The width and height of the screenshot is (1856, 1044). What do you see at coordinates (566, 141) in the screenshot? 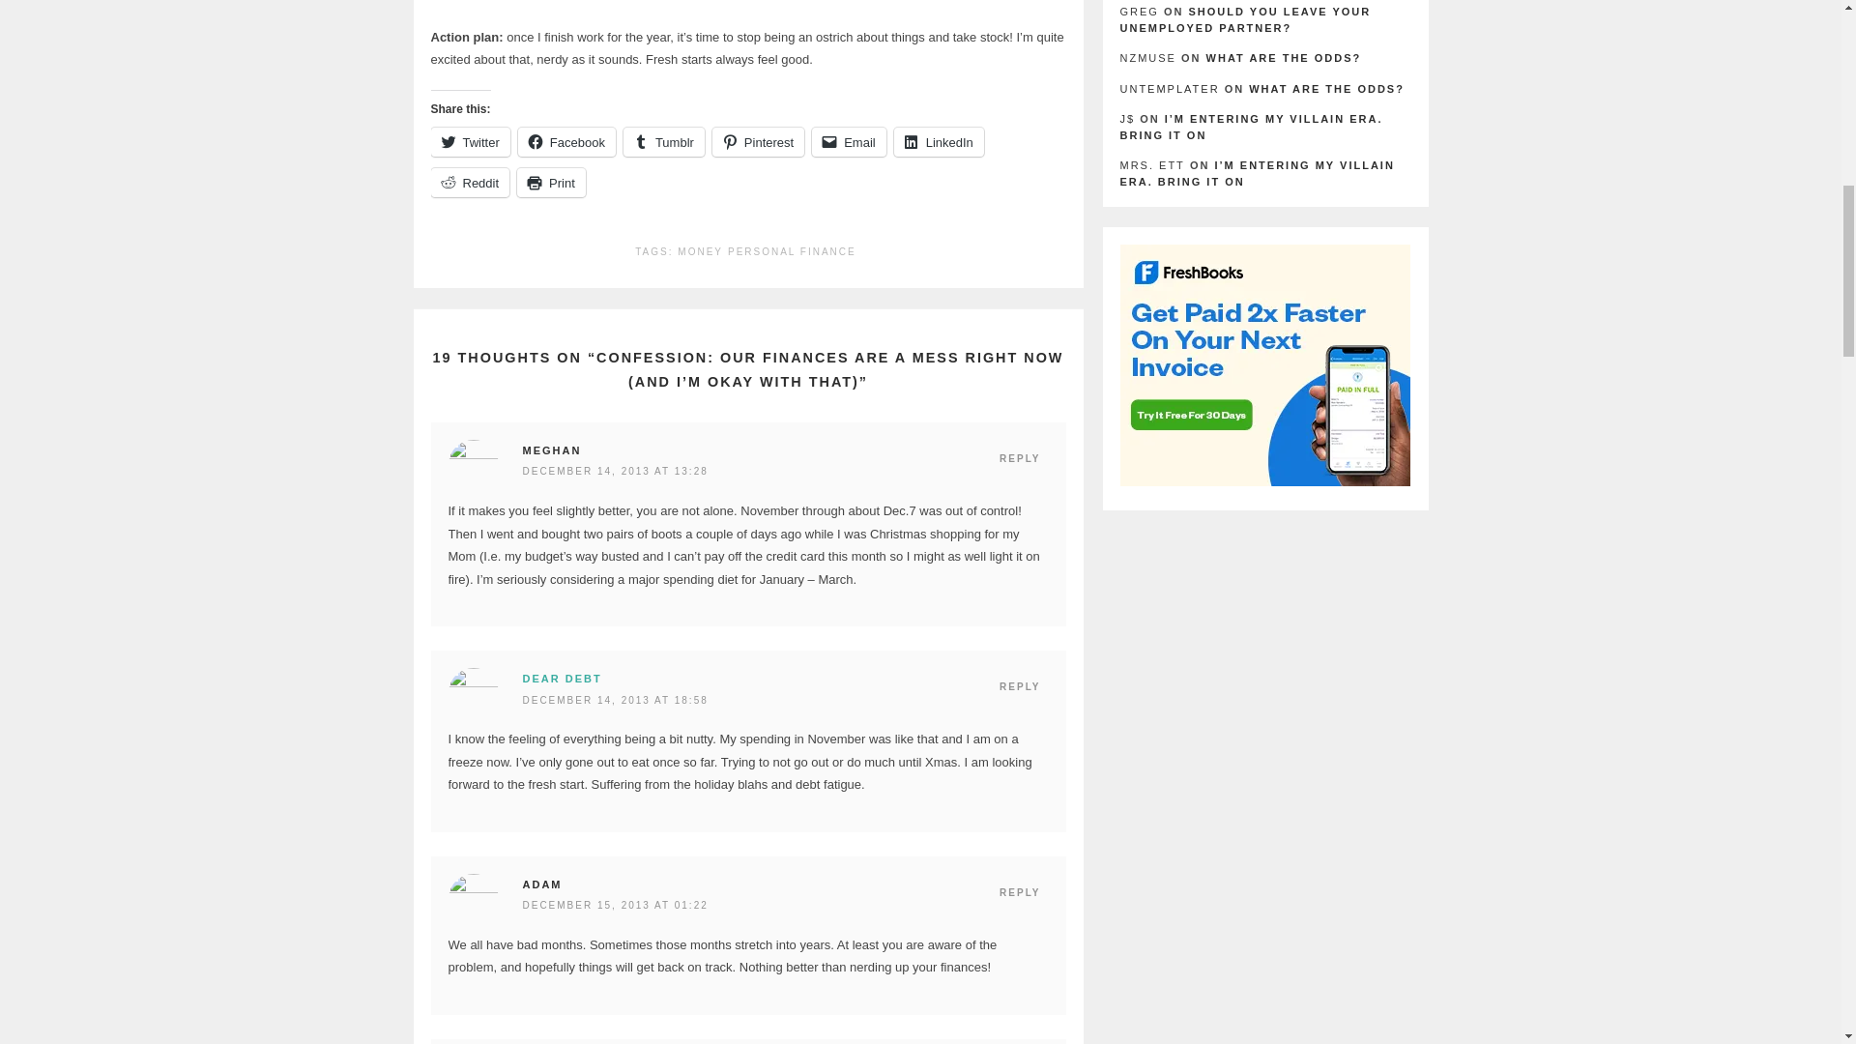
I see `Facebook` at bounding box center [566, 141].